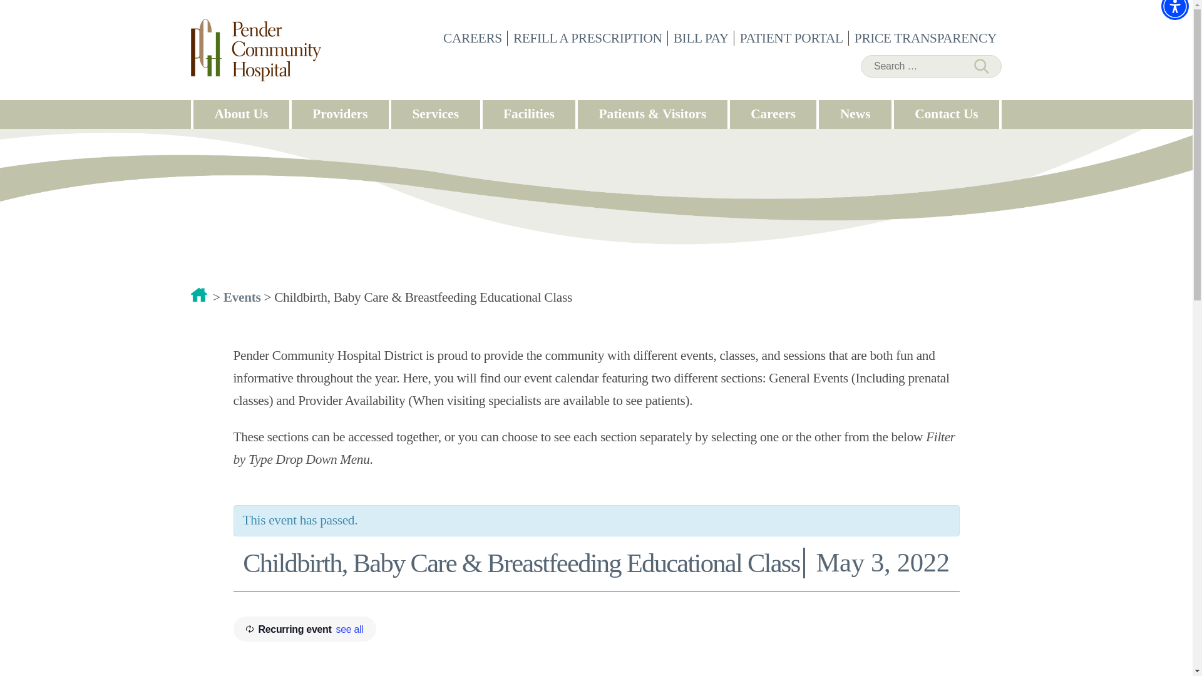  What do you see at coordinates (242, 114) in the screenshot?
I see `About Us` at bounding box center [242, 114].